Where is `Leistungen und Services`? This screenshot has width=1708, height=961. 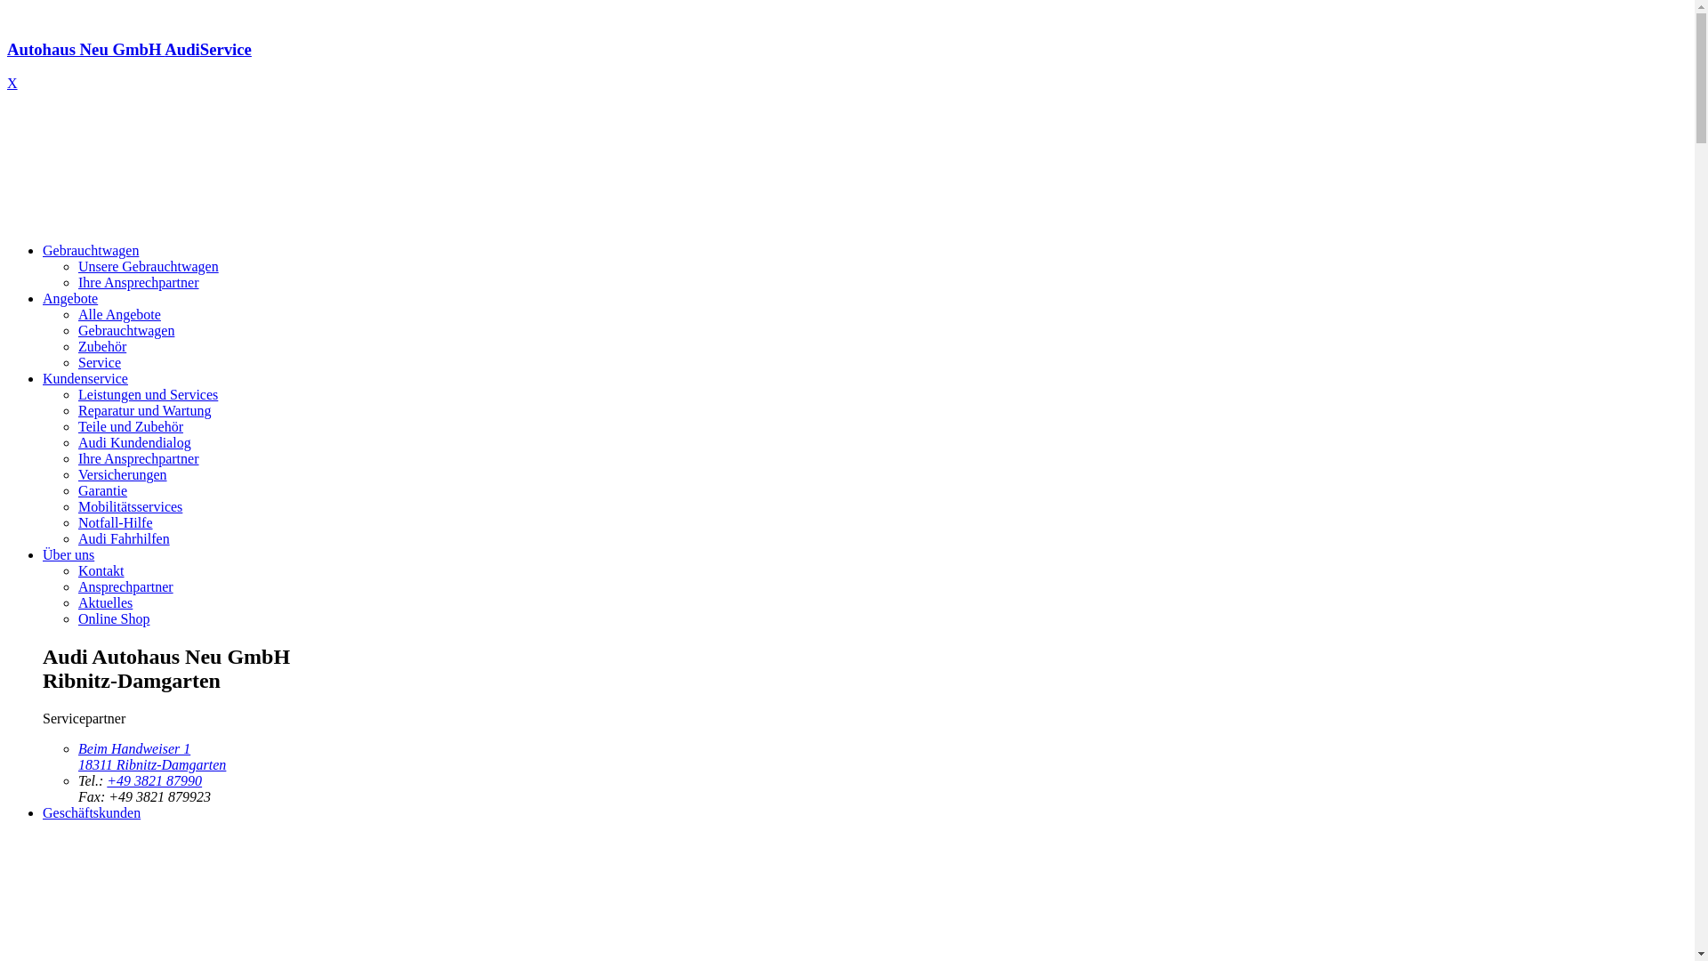 Leistungen und Services is located at coordinates (148, 395).